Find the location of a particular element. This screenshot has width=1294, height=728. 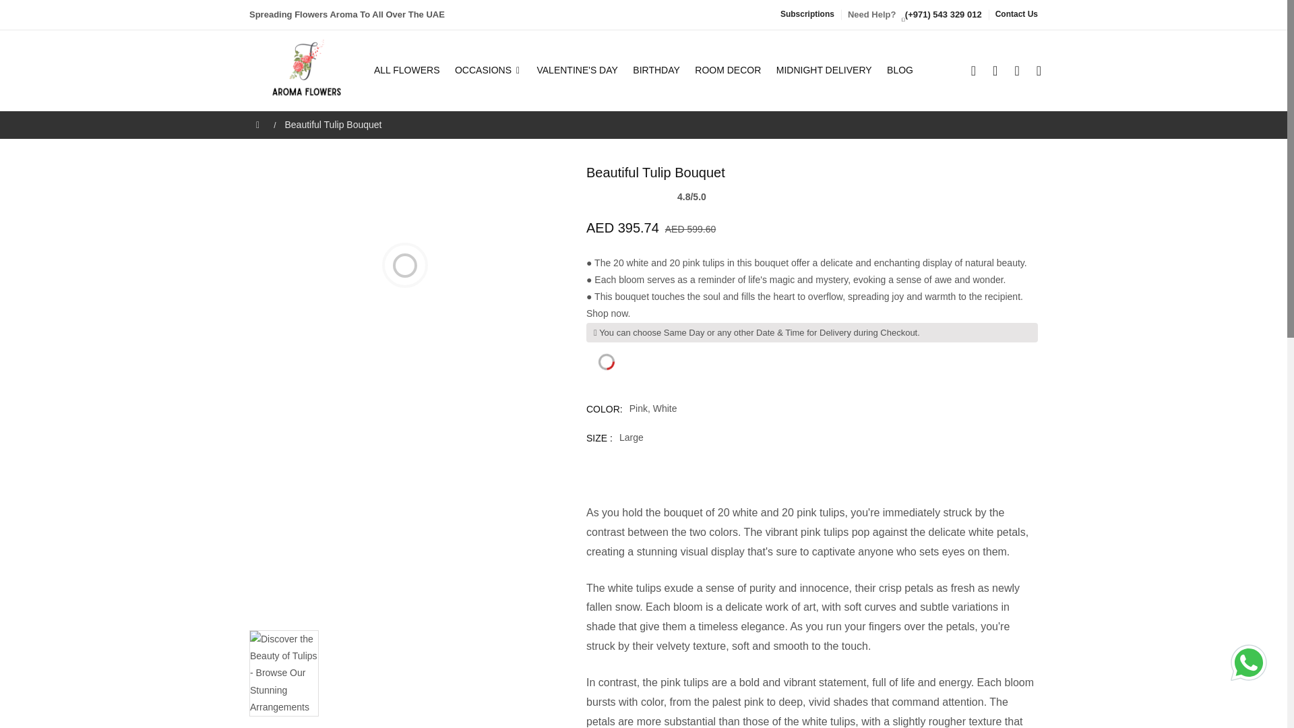

BIRTHDAY is located at coordinates (656, 70).